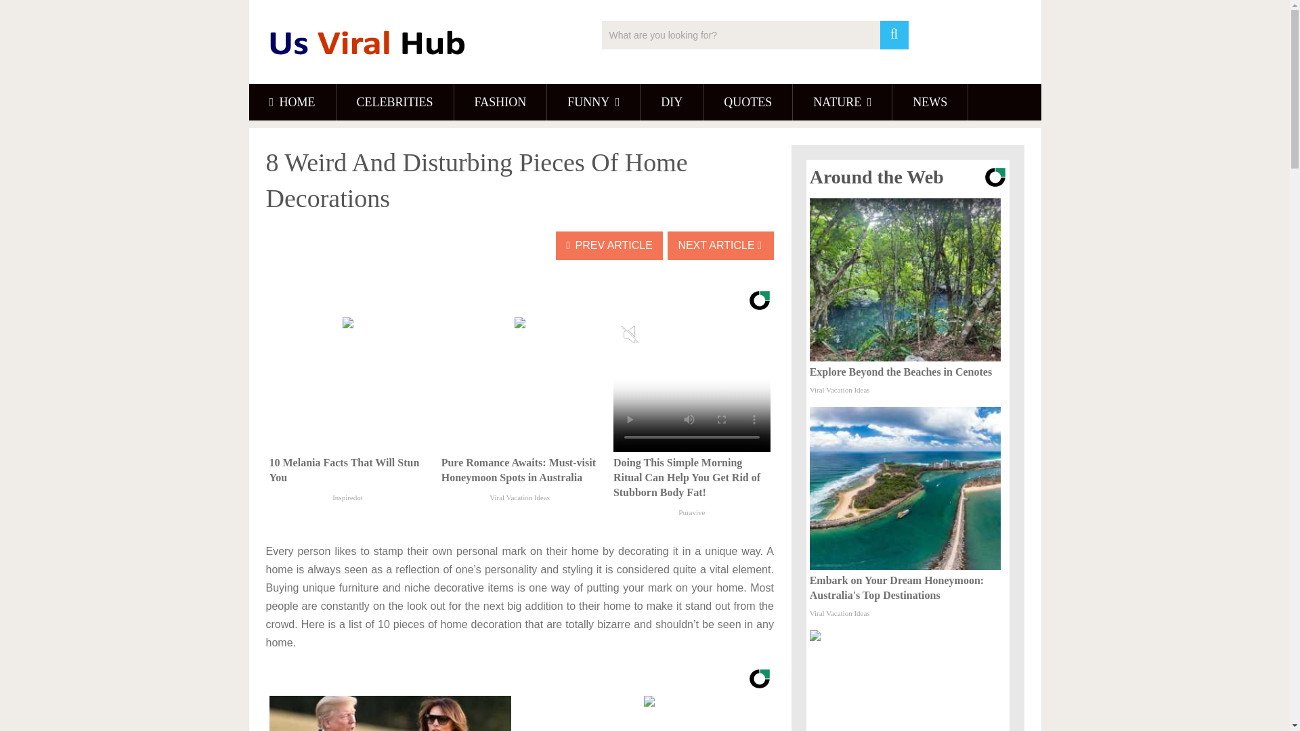  I want to click on NEXT ARTICLE, so click(720, 246).